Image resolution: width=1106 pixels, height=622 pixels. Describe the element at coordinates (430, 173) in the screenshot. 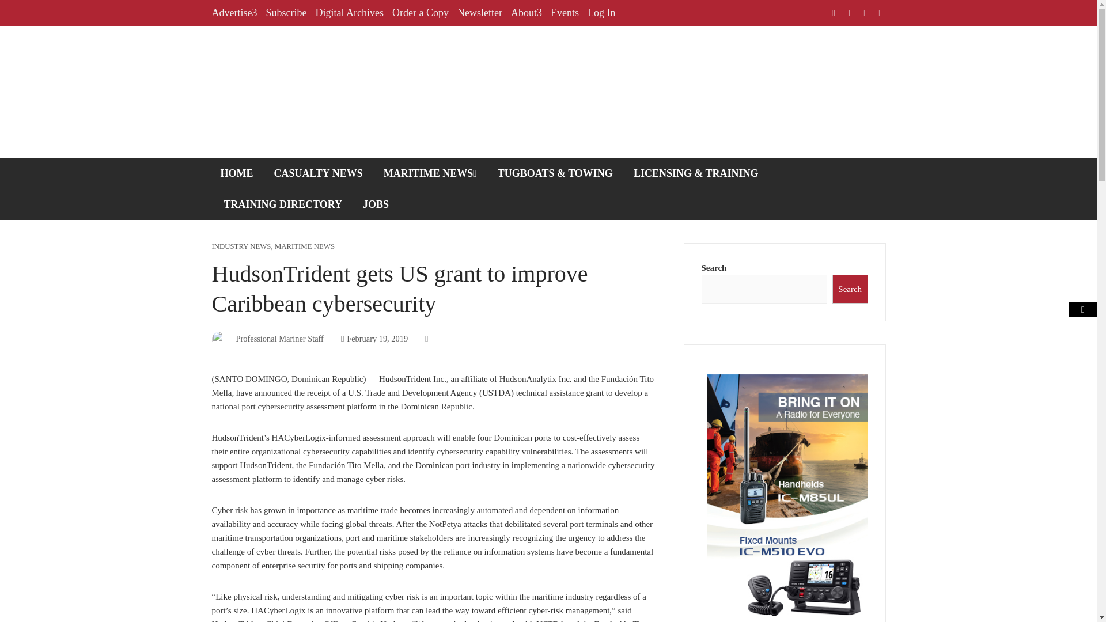

I see `MARITIME NEWS` at that location.